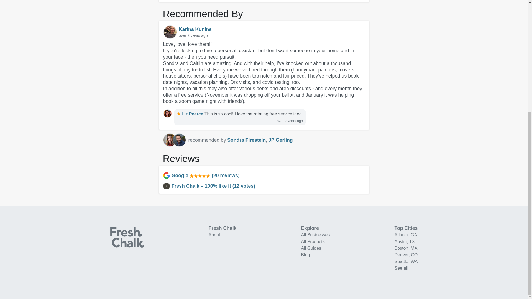 This screenshot has width=532, height=299. I want to click on About, so click(214, 235).